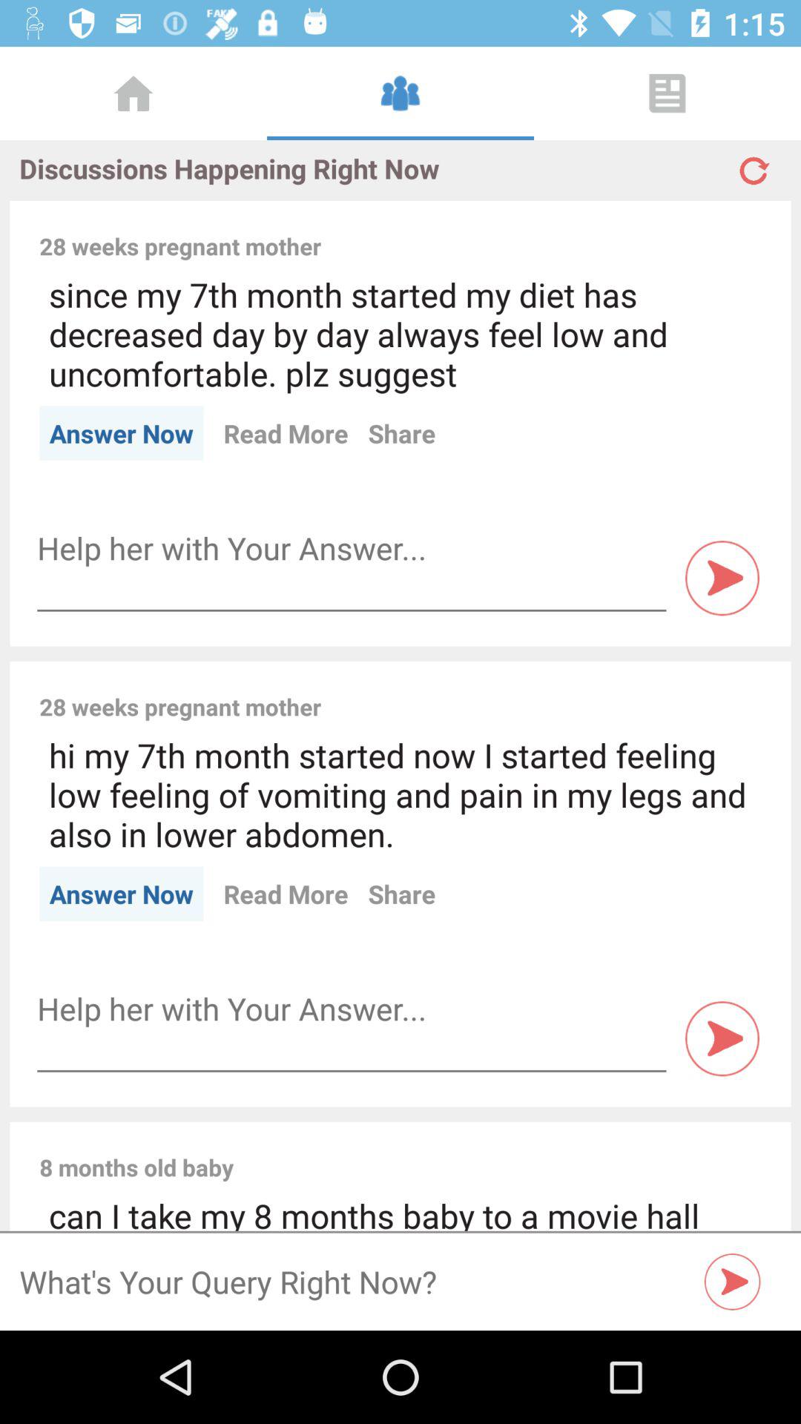  Describe the element at coordinates (400, 1212) in the screenshot. I see `select the can i take item` at that location.